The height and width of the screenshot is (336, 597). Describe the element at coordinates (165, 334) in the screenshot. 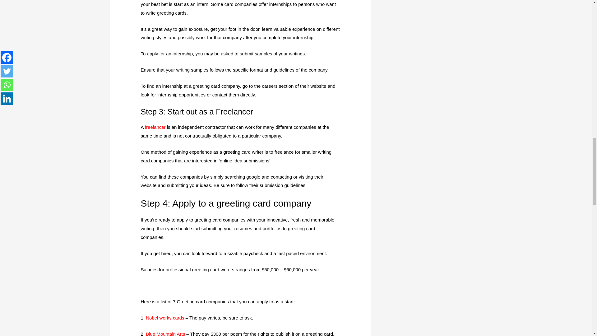

I see `Blue Mountain Arts` at that location.